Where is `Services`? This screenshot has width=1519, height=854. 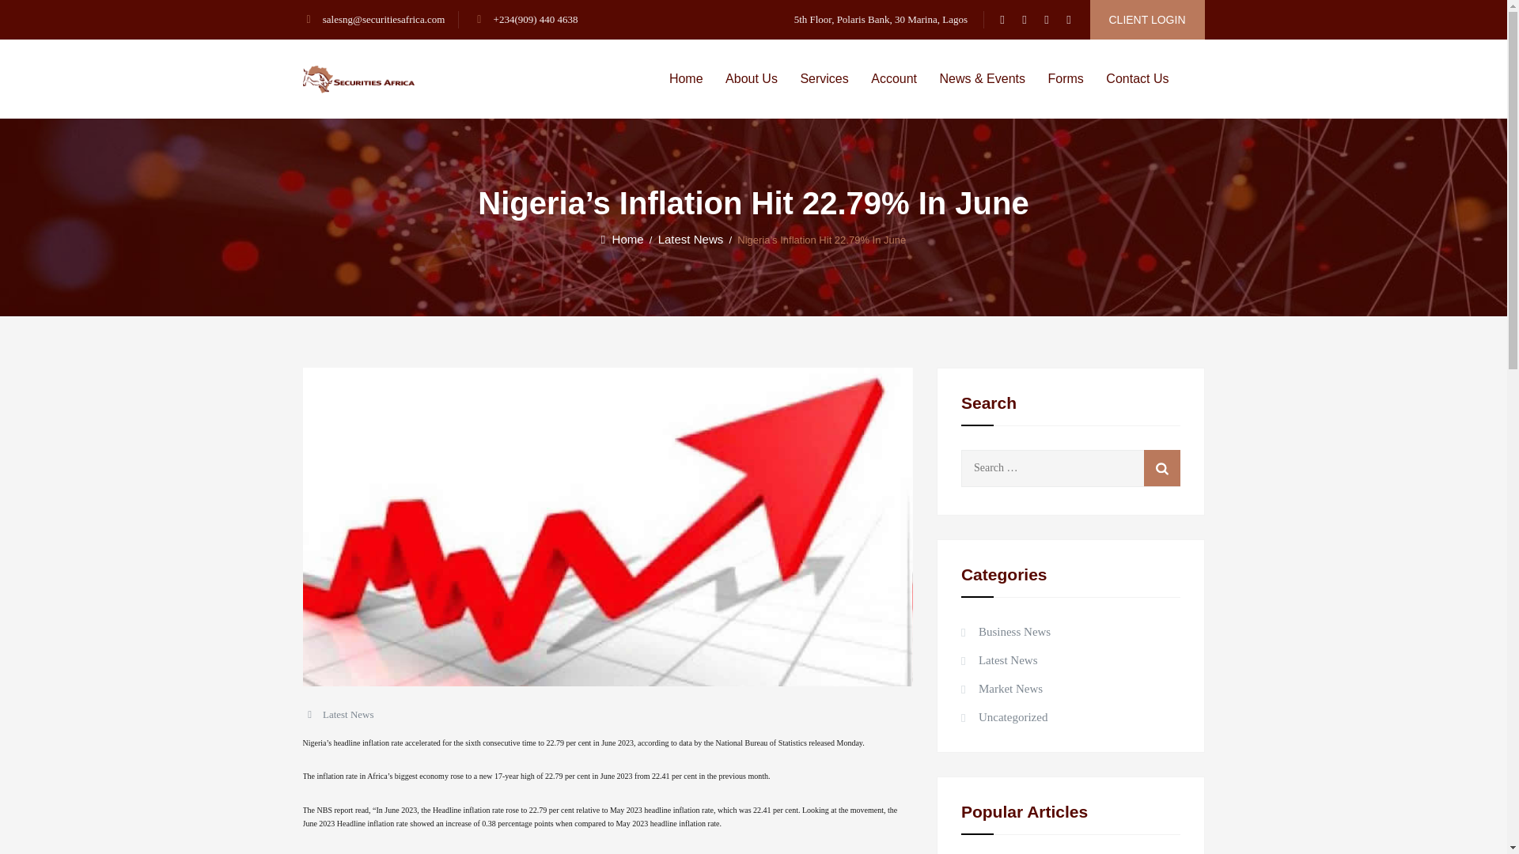 Services is located at coordinates (824, 79).